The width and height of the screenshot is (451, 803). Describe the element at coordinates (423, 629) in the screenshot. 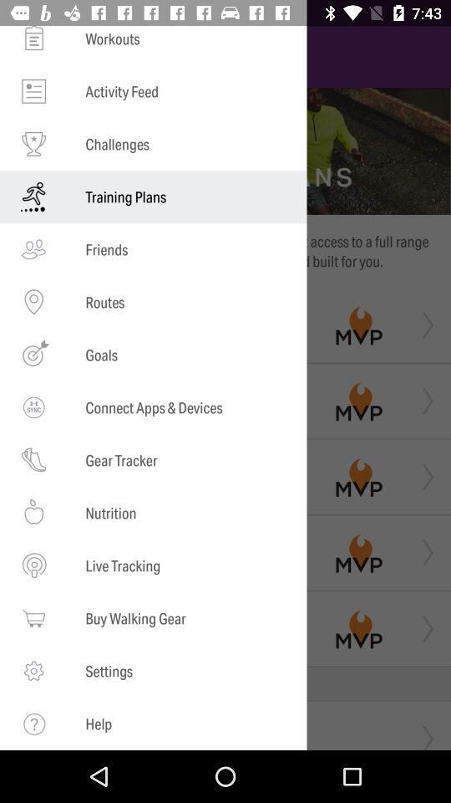

I see `select the second arrow from the bottom which is right to the mvp` at that location.